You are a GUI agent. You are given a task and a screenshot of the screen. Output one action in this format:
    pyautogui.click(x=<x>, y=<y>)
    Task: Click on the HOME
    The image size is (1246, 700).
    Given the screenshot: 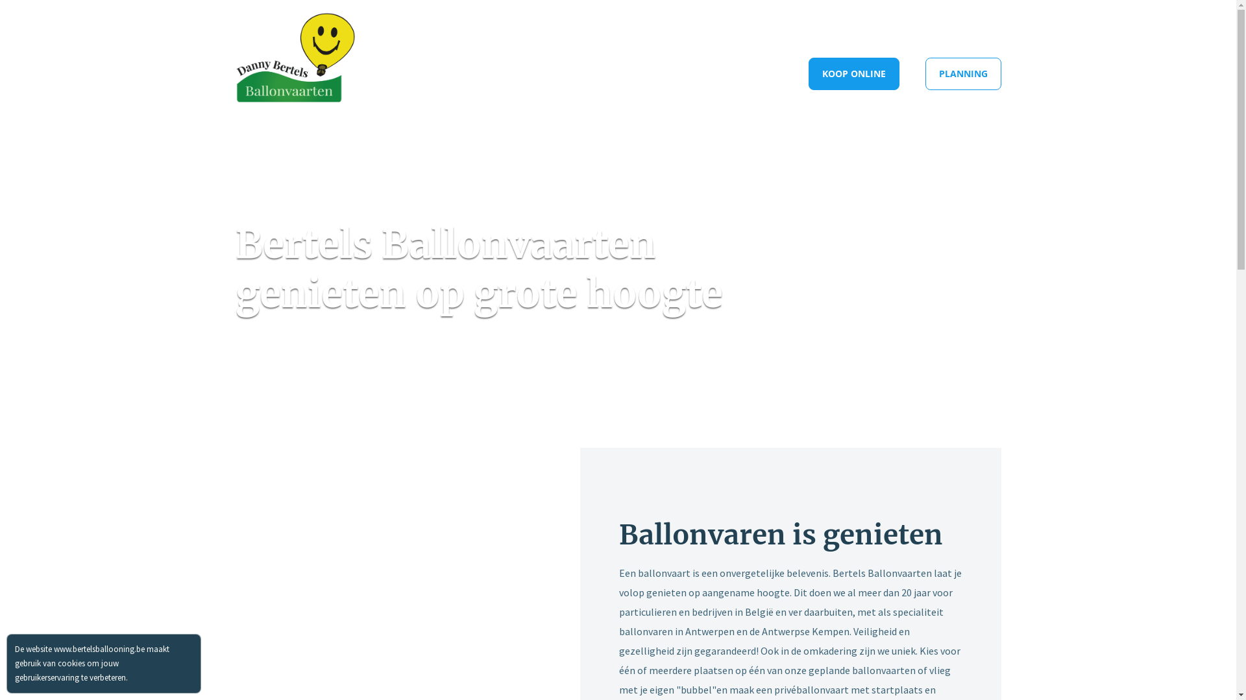 What is the action you would take?
    pyautogui.click(x=480, y=74)
    